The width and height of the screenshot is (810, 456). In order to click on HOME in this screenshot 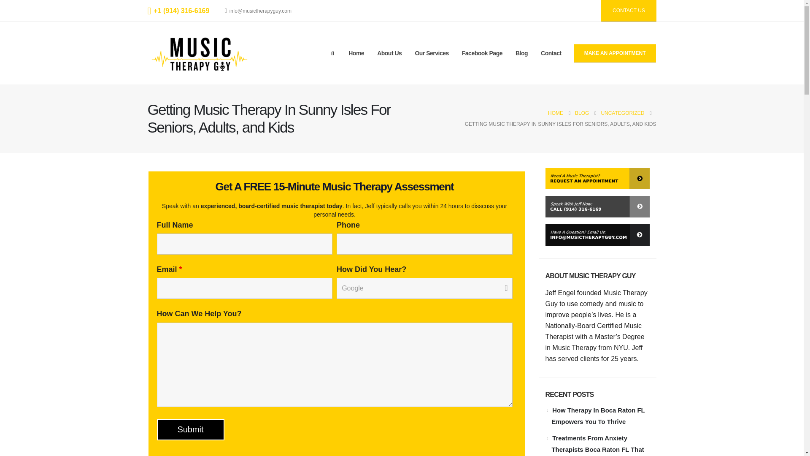, I will do `click(555, 113)`.